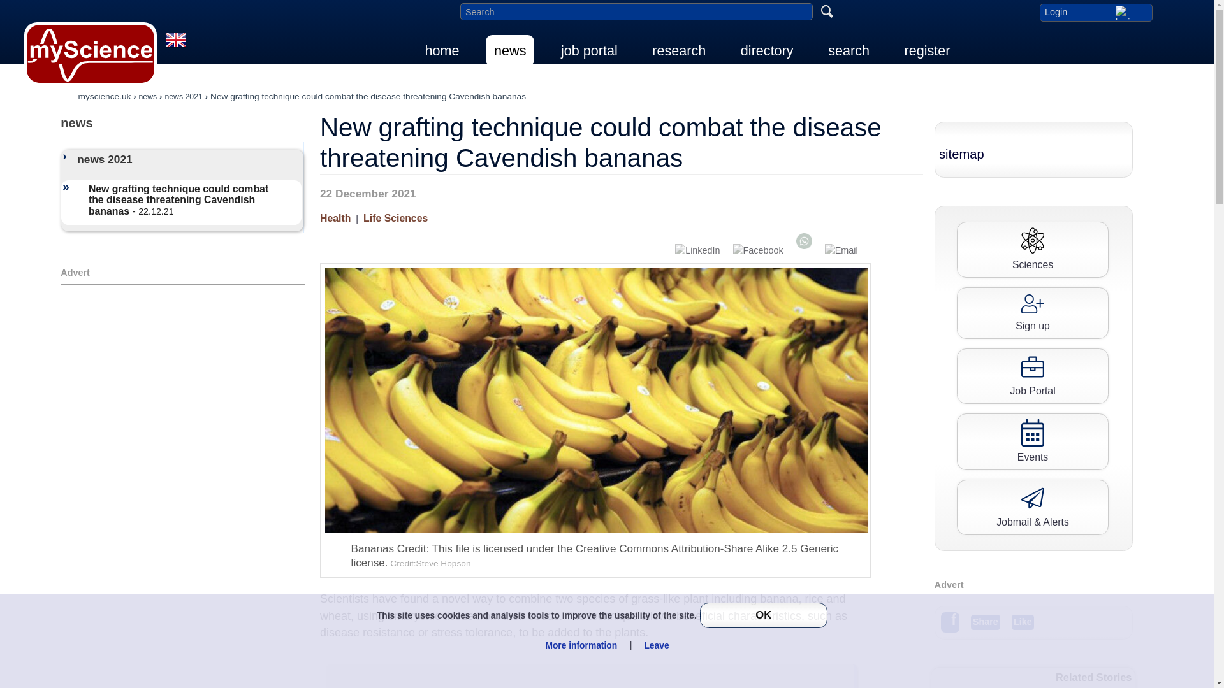  What do you see at coordinates (148, 96) in the screenshot?
I see `news` at bounding box center [148, 96].